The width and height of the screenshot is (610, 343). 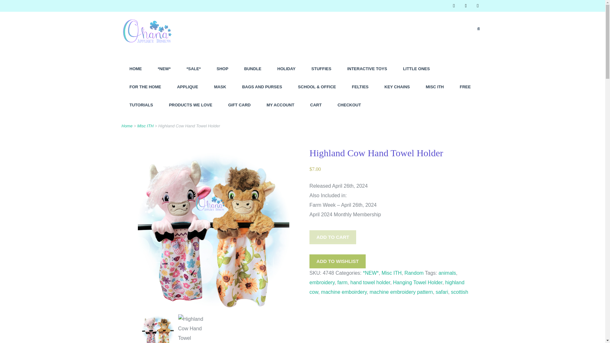 I want to click on BUNDLE, so click(x=253, y=69).